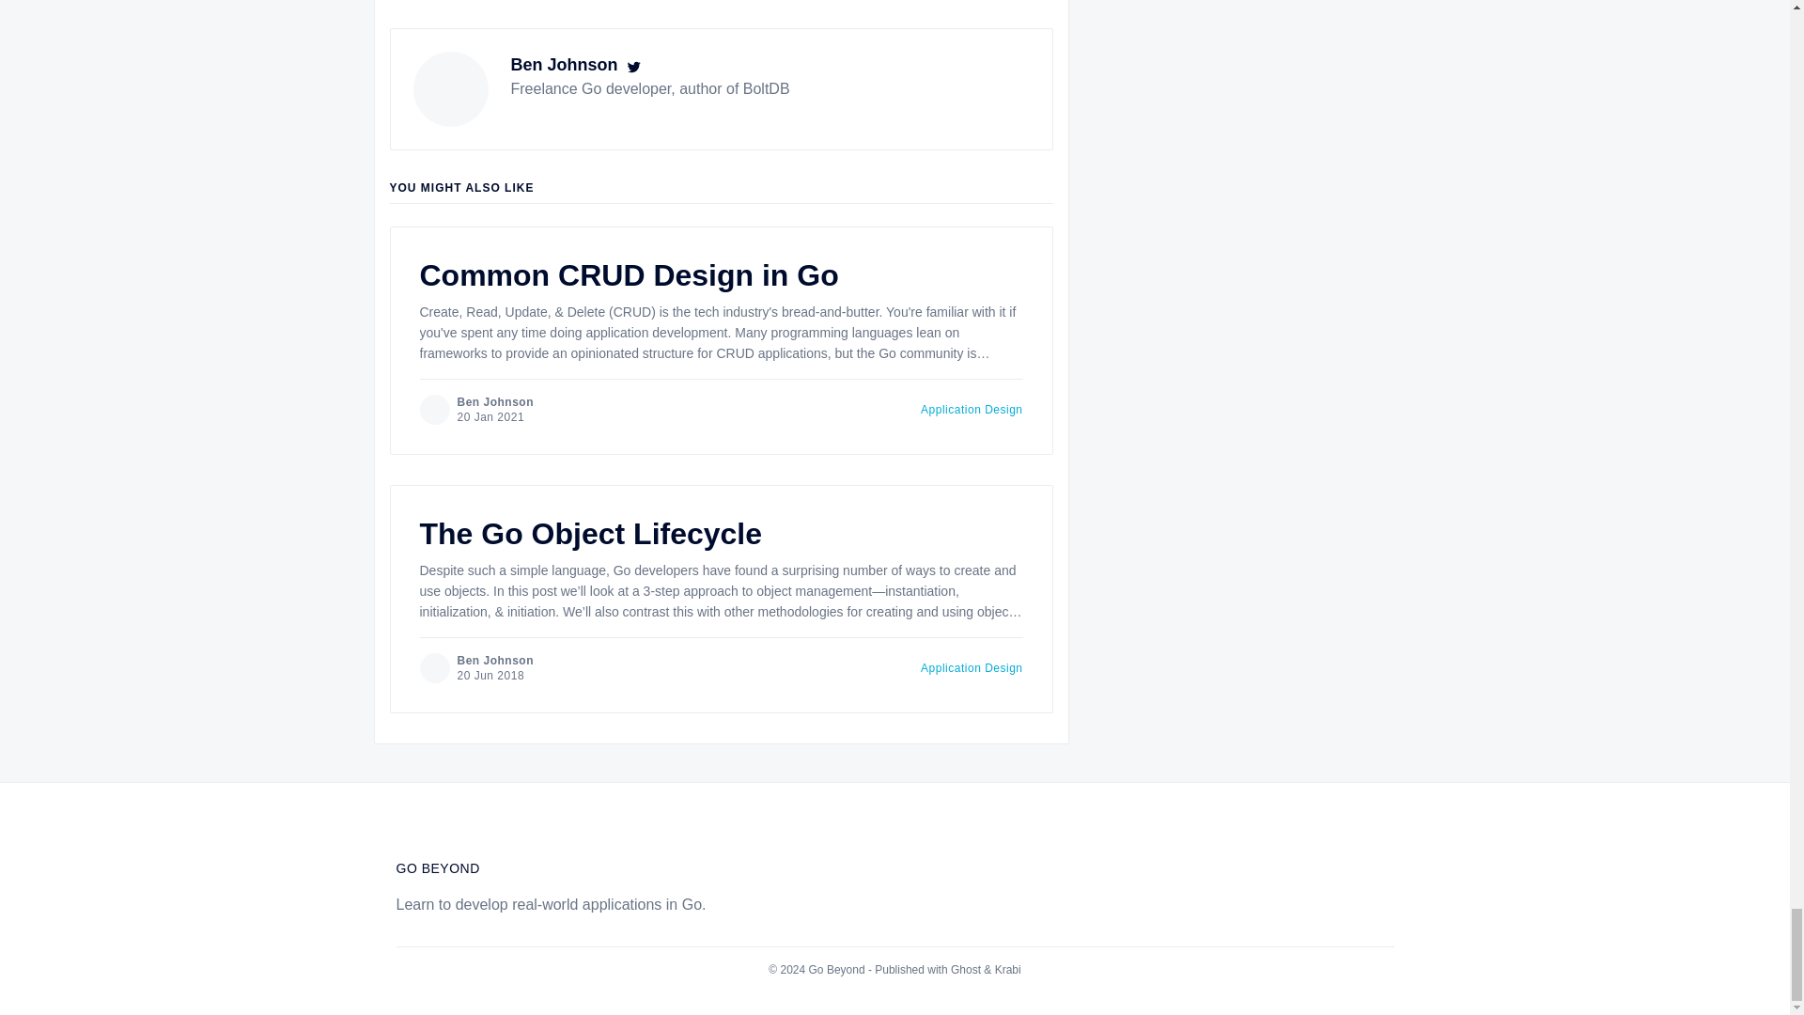 The width and height of the screenshot is (1804, 1015). Describe the element at coordinates (475, 410) in the screenshot. I see `Application Design` at that location.